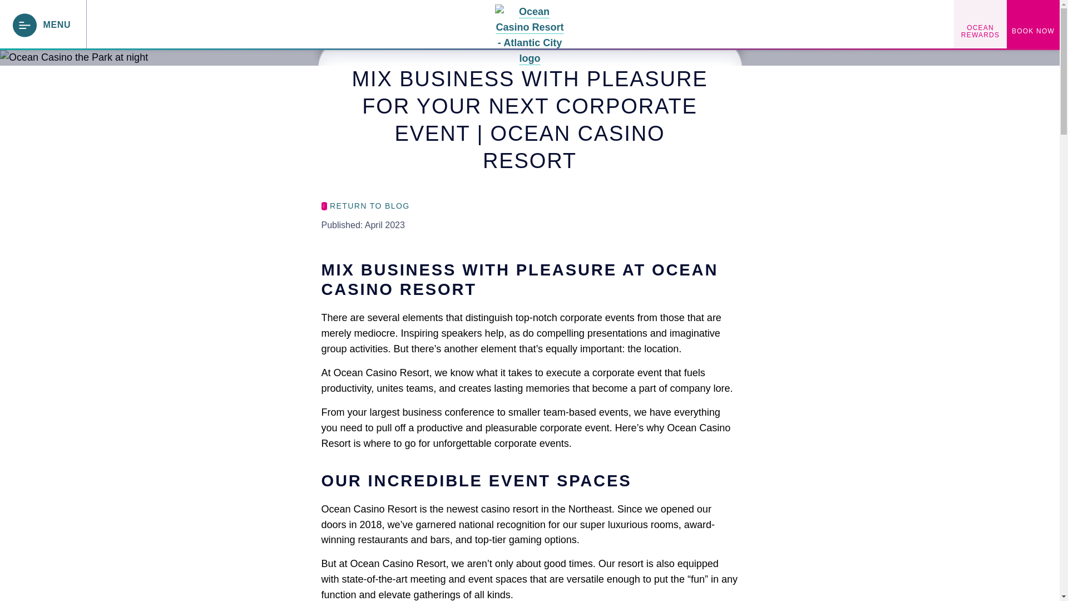 The height and width of the screenshot is (601, 1068). What do you see at coordinates (42, 24) in the screenshot?
I see `MENU` at bounding box center [42, 24].